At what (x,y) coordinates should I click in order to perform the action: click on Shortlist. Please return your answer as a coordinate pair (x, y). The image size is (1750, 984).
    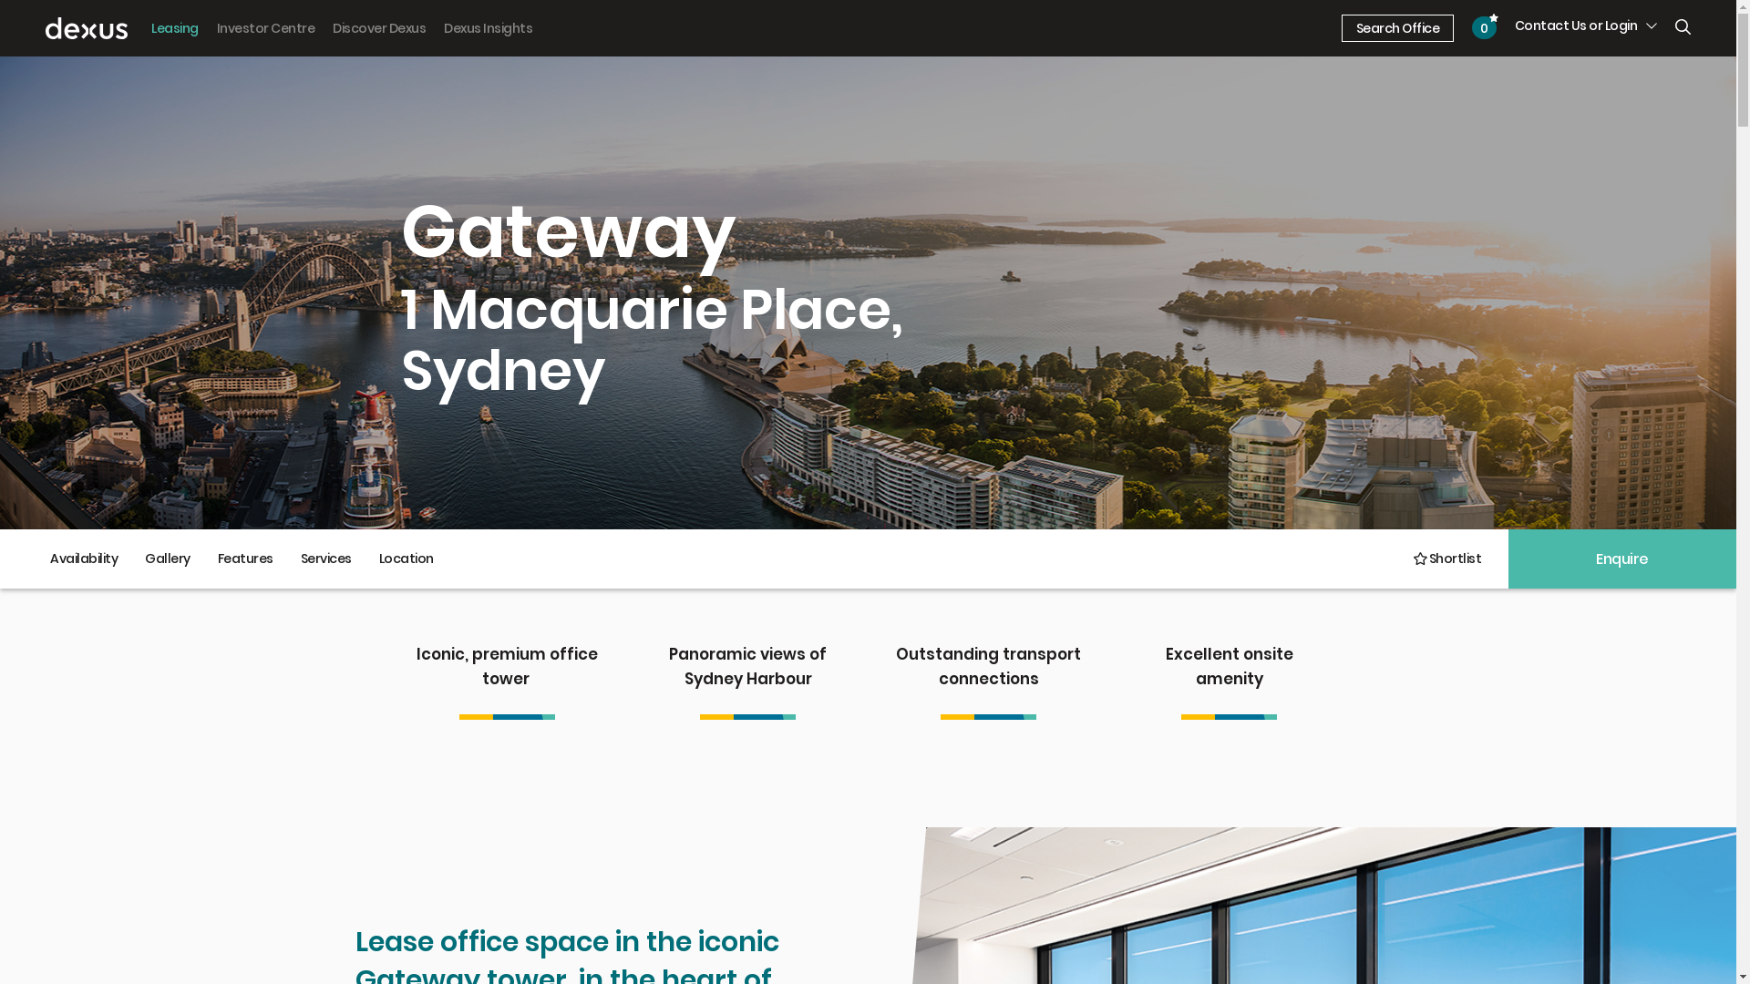
    Looking at the image, I should click on (1446, 559).